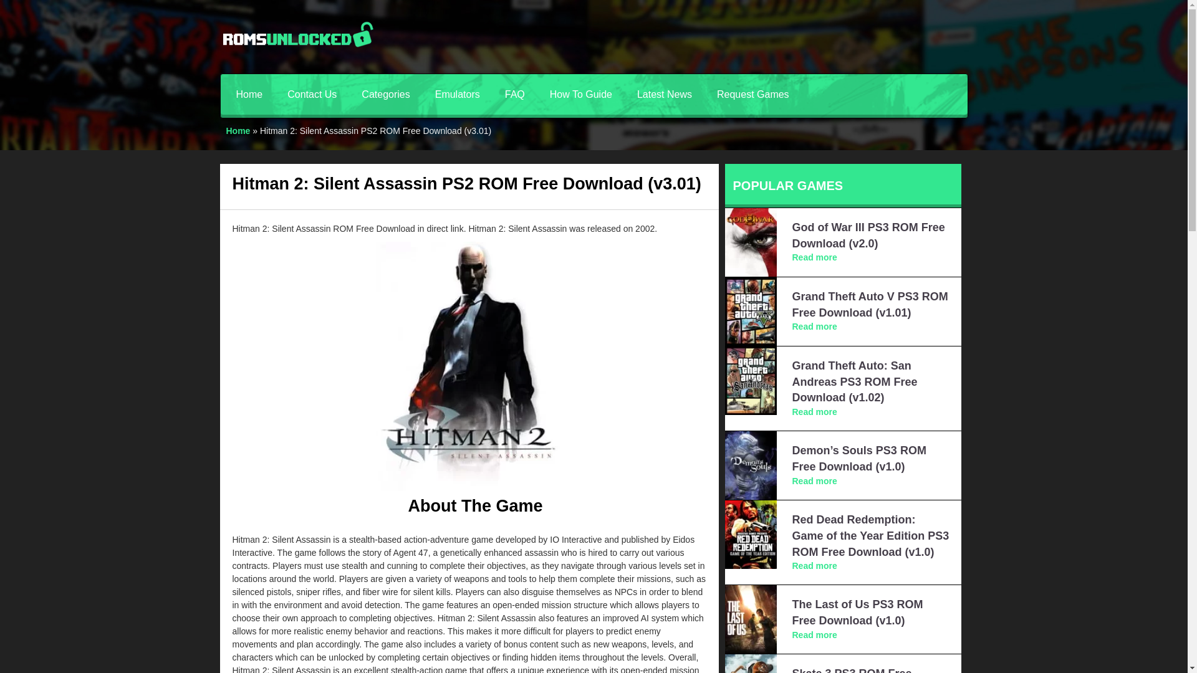  What do you see at coordinates (814, 634) in the screenshot?
I see `Read more` at bounding box center [814, 634].